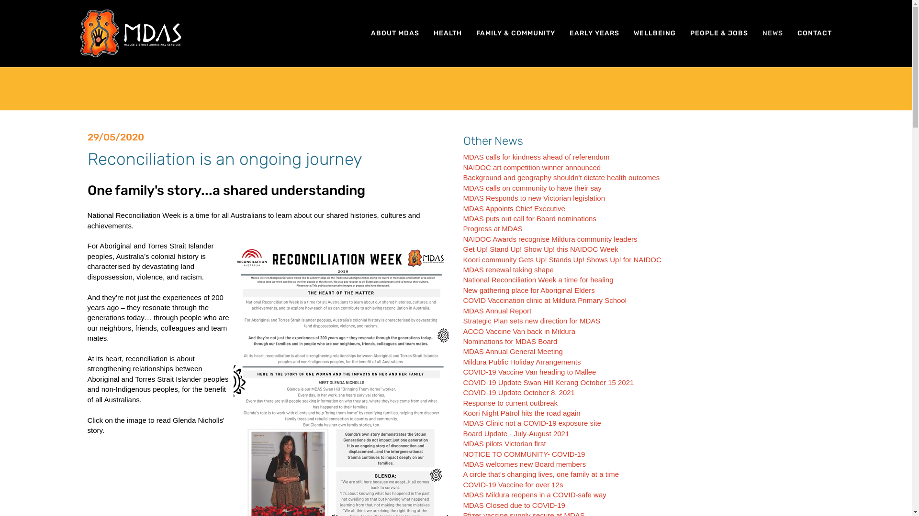  Describe the element at coordinates (513, 484) in the screenshot. I see `COVID-19 Vaccine for over 12s` at that location.